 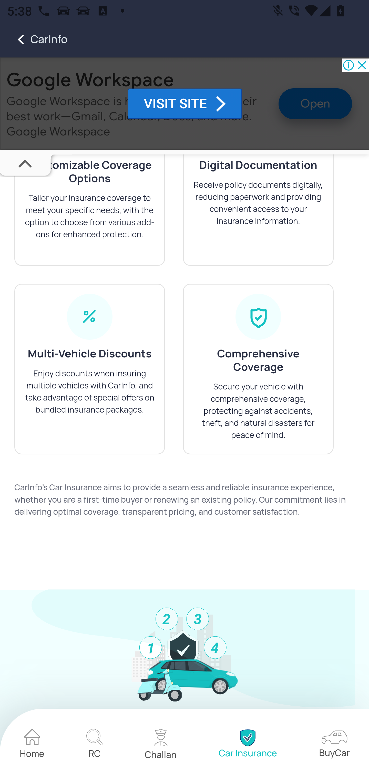 What do you see at coordinates (247, 745) in the screenshot?
I see `home Car Insurance home Car Insurance` at bounding box center [247, 745].